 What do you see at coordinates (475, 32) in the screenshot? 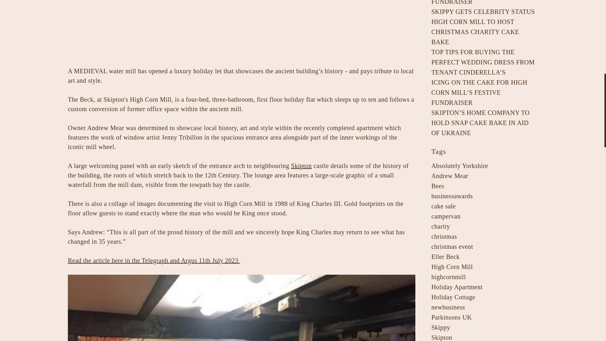
I see `HIGH CORN MILL TO HOST CHRISTMAS CHARITY CAKE BAKE` at bounding box center [475, 32].